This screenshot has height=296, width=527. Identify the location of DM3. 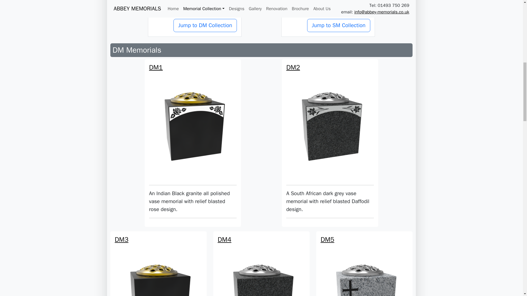
(159, 266).